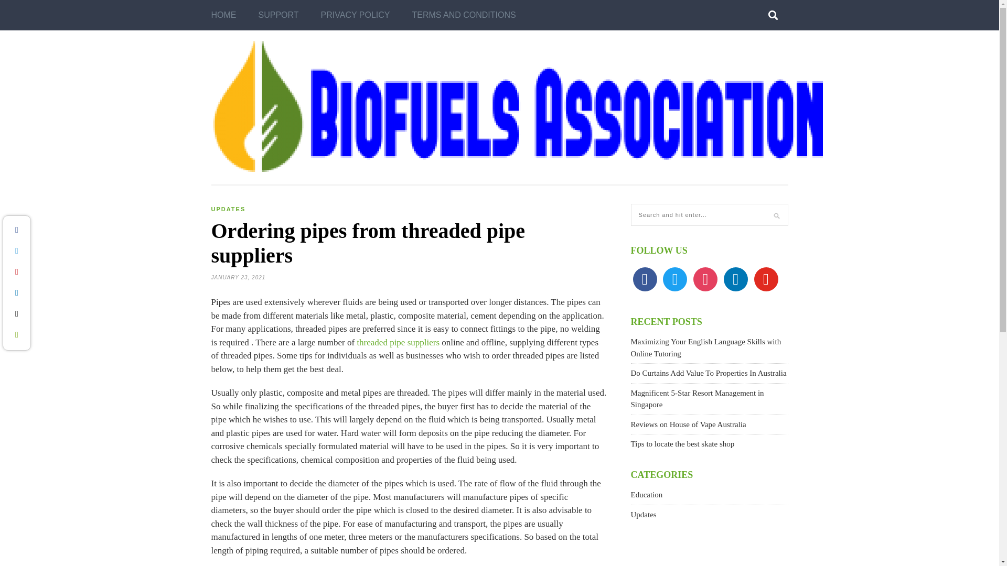 Image resolution: width=1007 pixels, height=566 pixels. I want to click on View all posts in Updates, so click(228, 209).